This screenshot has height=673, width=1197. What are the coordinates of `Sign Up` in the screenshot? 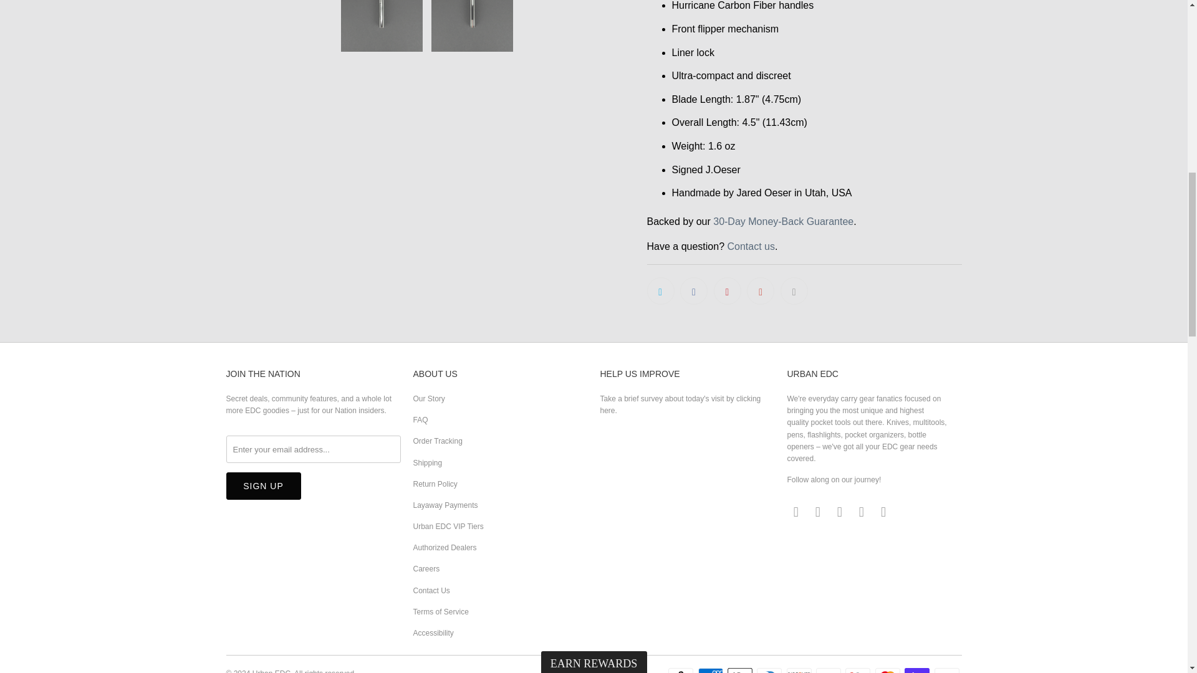 It's located at (263, 486).